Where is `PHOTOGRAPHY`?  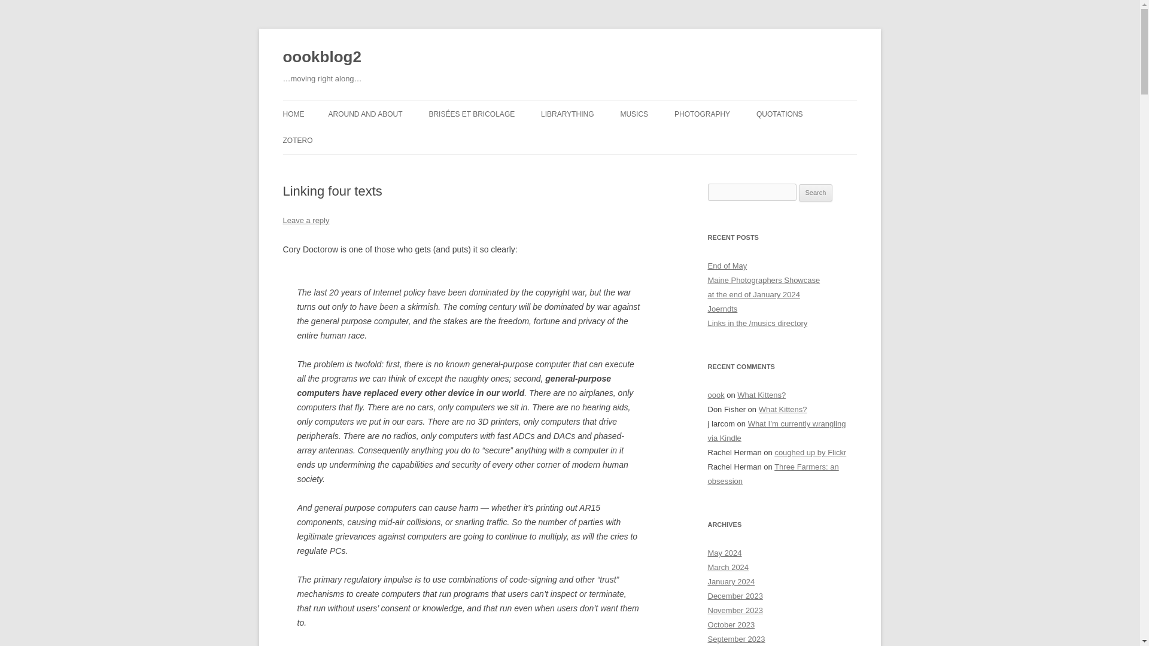 PHOTOGRAPHY is located at coordinates (702, 114).